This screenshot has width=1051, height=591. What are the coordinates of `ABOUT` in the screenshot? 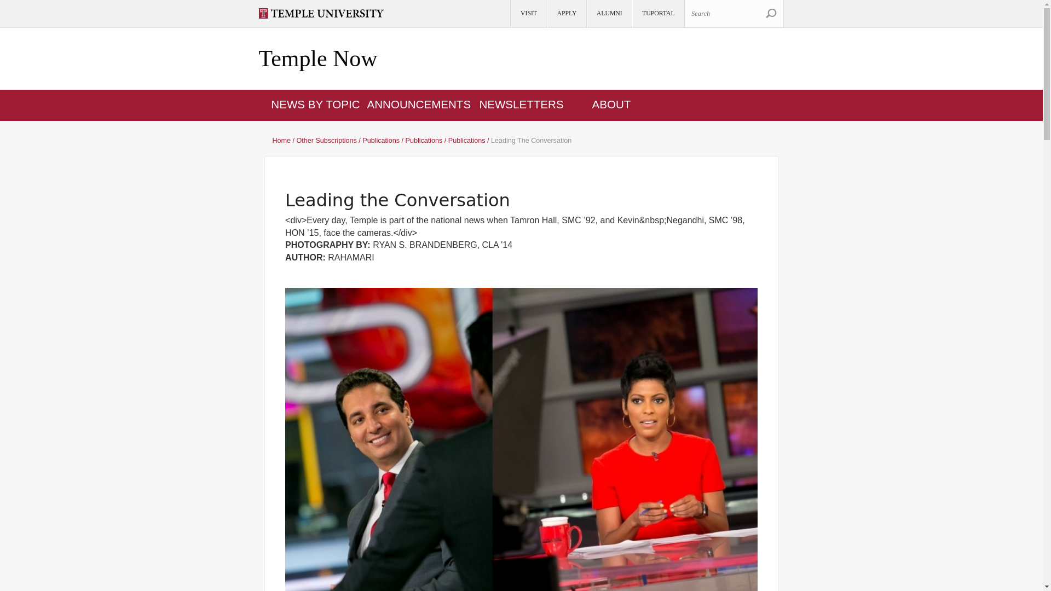 It's located at (612, 104).